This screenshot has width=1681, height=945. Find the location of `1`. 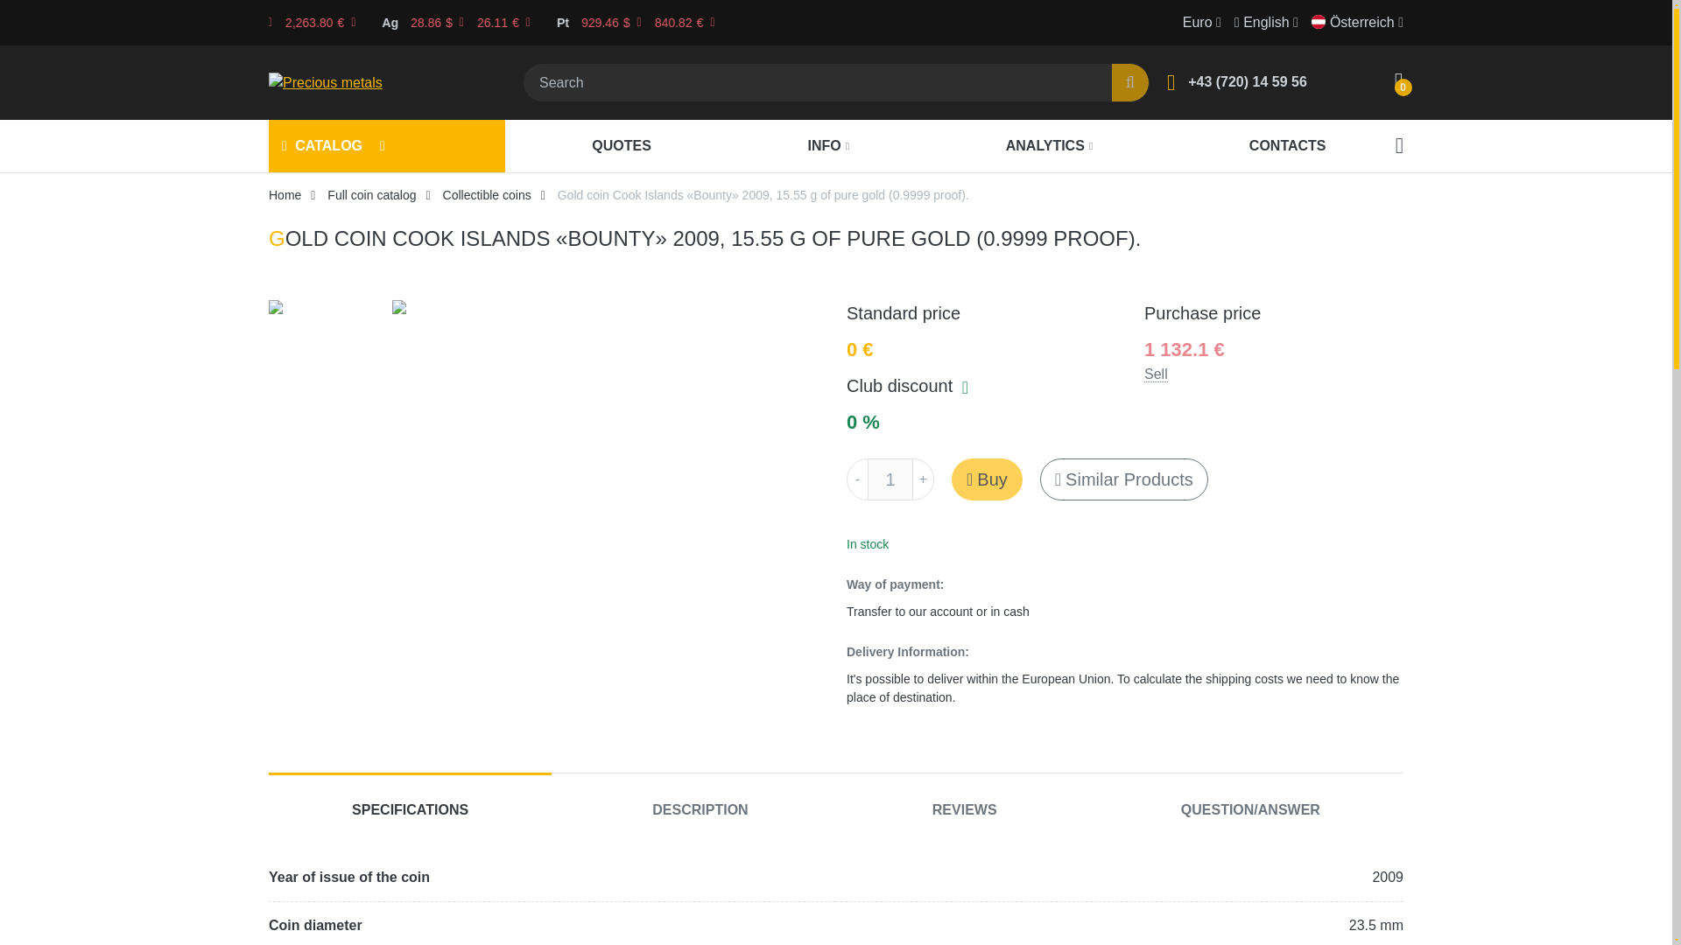

1 is located at coordinates (890, 479).